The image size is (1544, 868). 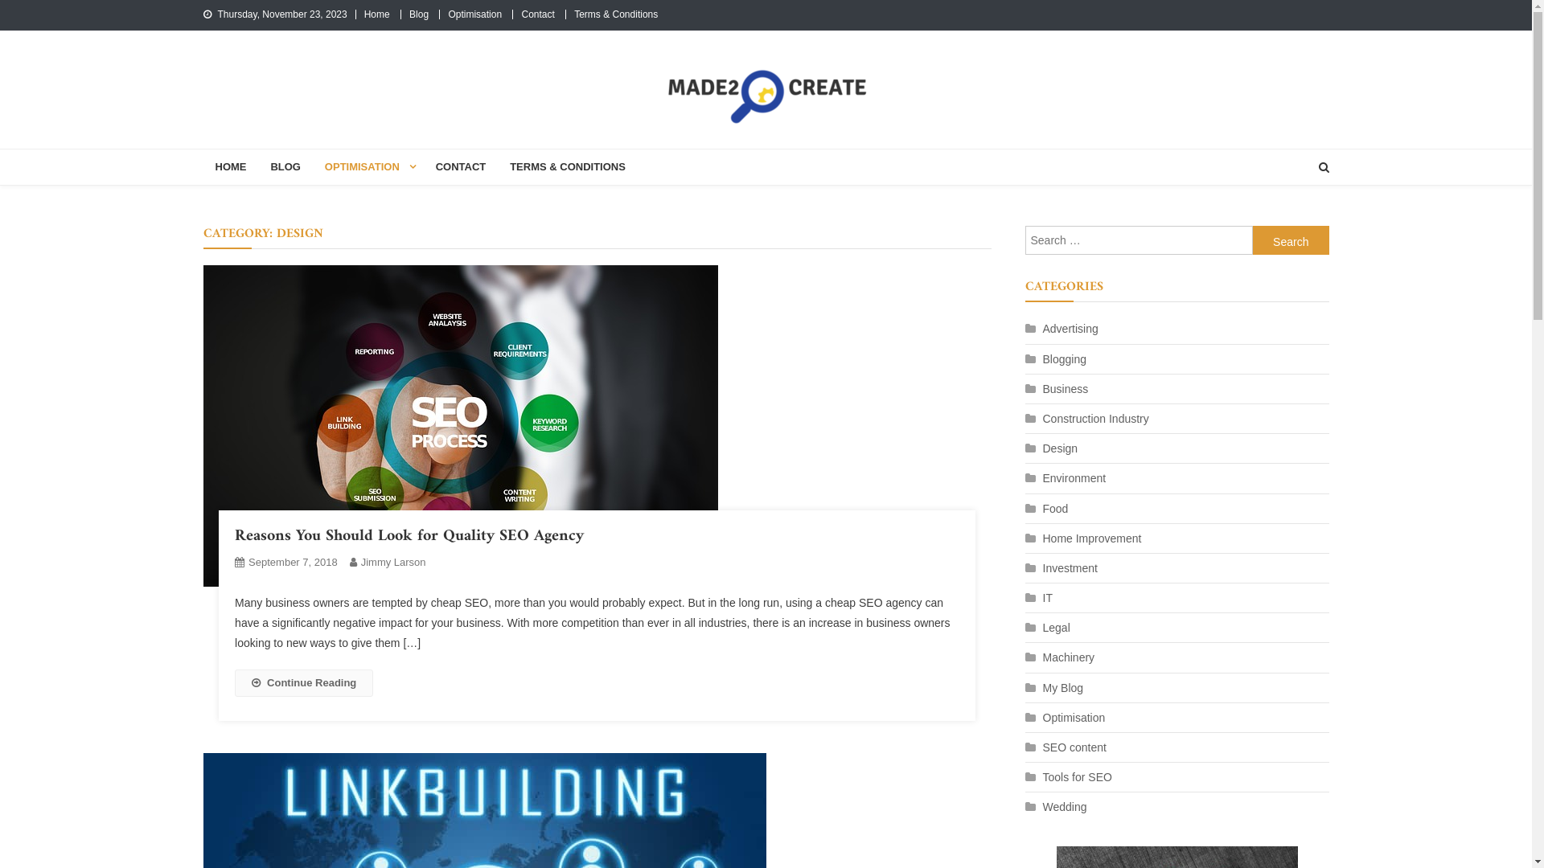 I want to click on Food, so click(x=1046, y=509).